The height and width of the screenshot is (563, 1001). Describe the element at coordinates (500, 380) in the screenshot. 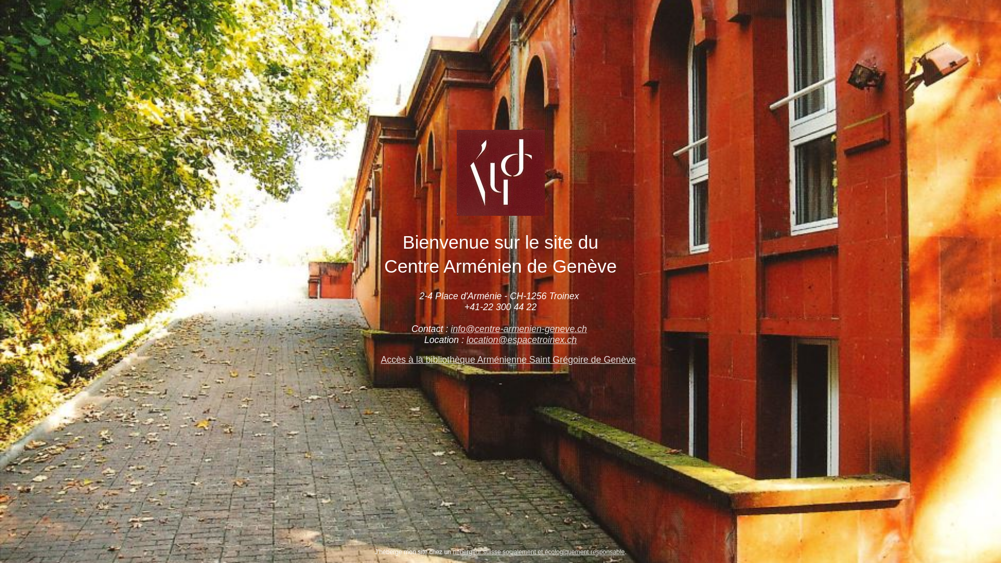

I see ` ` at that location.